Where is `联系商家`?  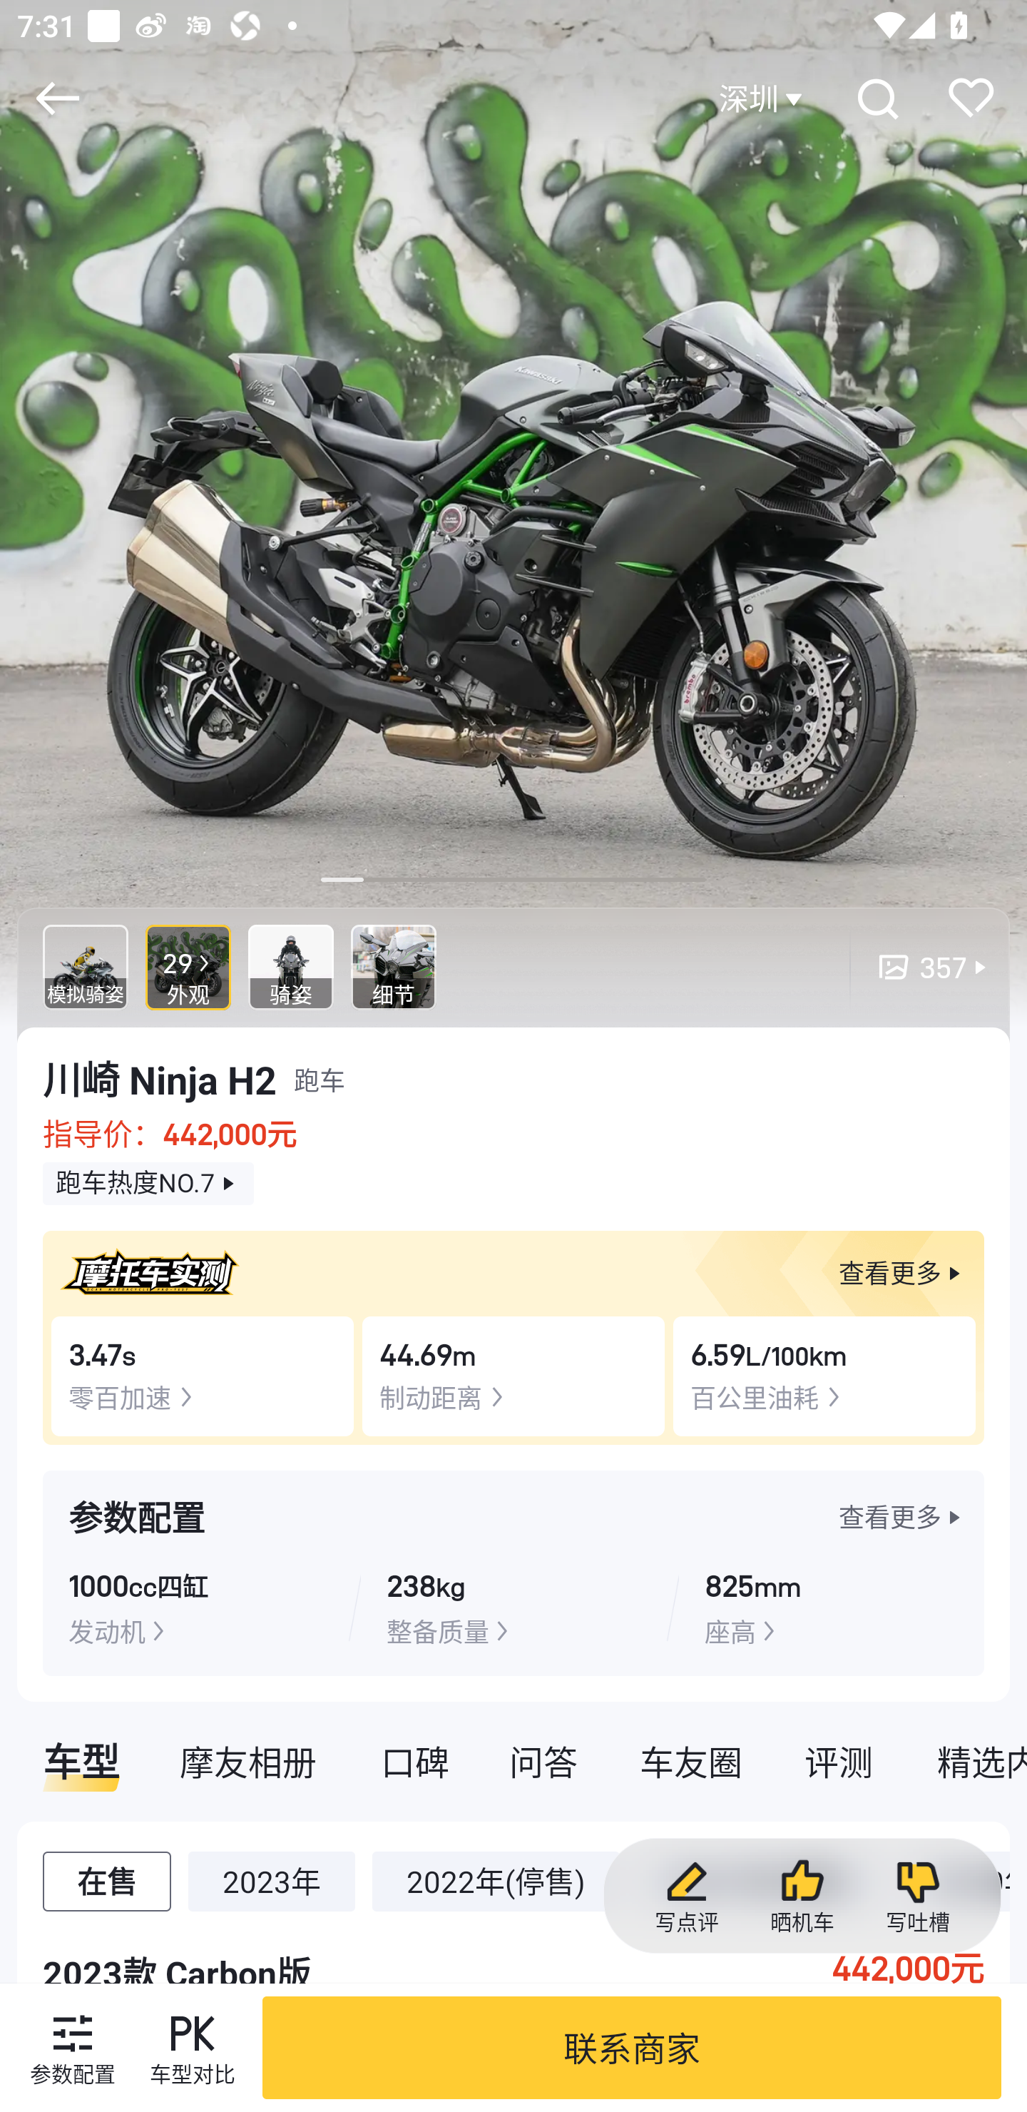
联系商家 is located at coordinates (632, 2048).